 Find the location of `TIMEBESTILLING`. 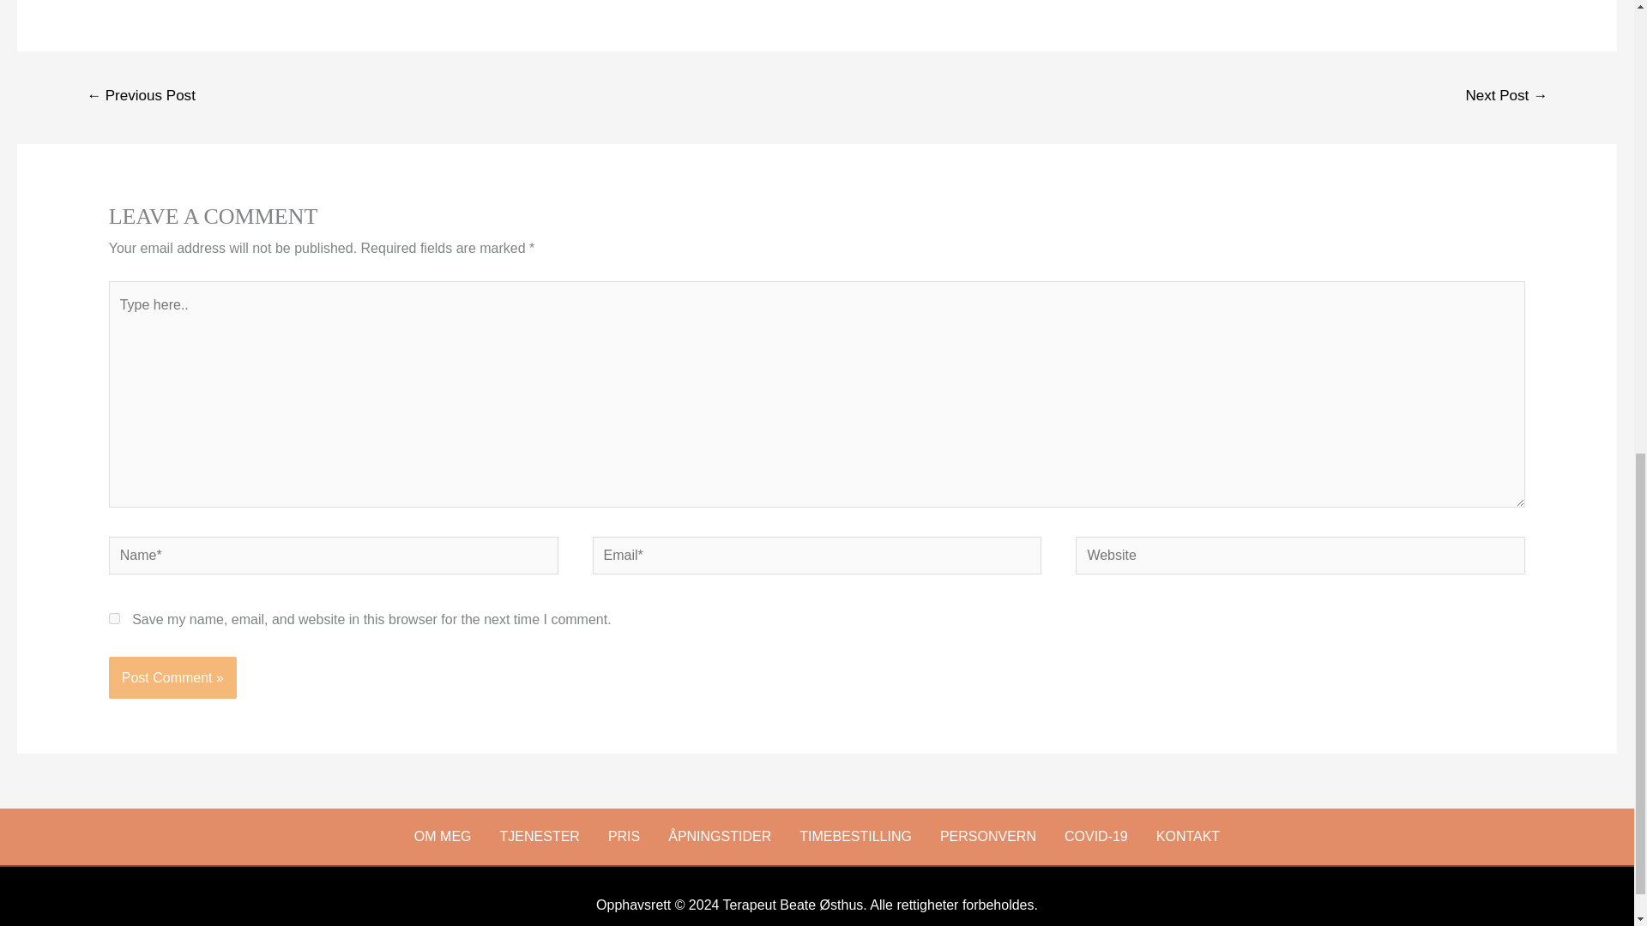

TIMEBESTILLING is located at coordinates (855, 837).